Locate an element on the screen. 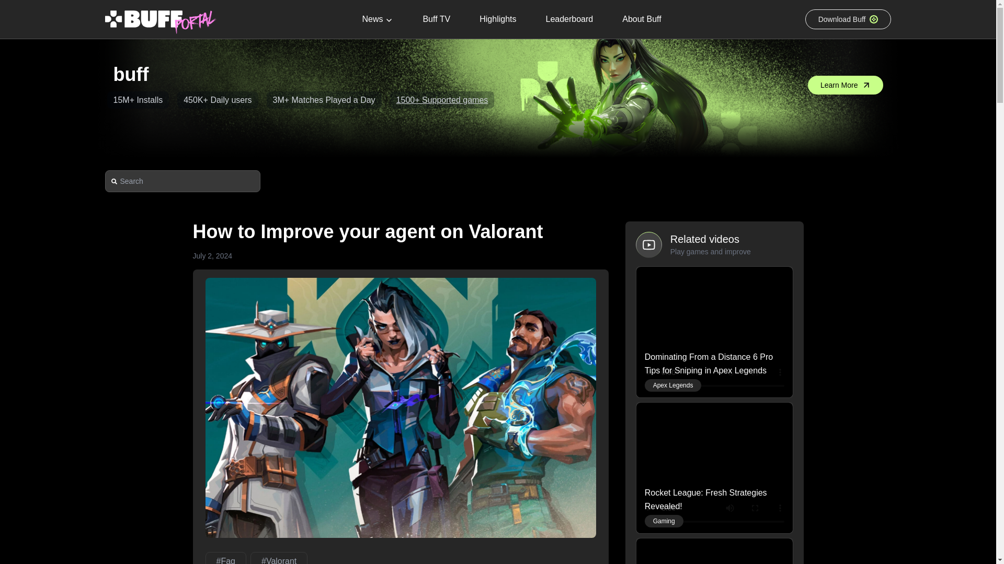 The height and width of the screenshot is (564, 1004). Buff TV is located at coordinates (436, 19).